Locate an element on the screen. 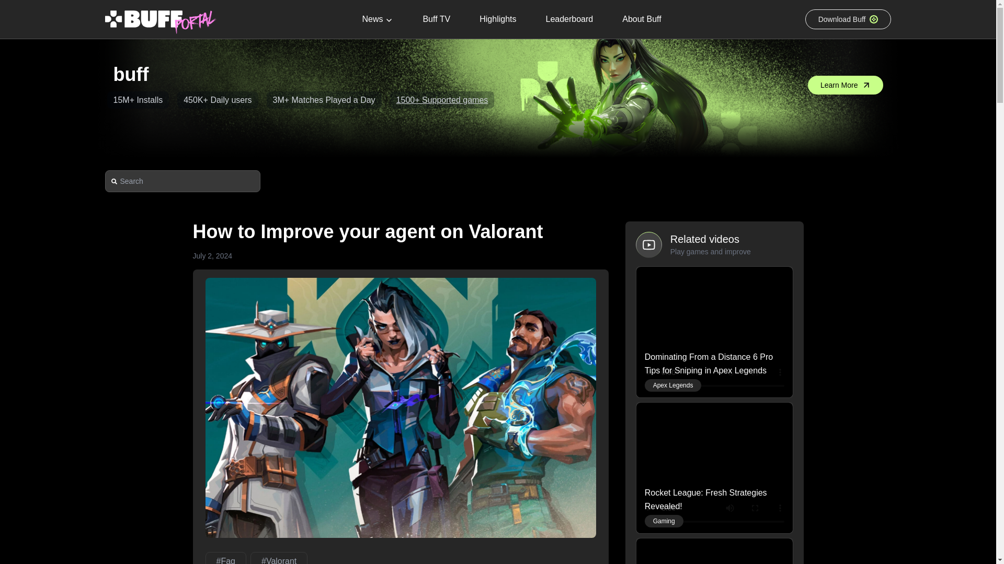 The height and width of the screenshot is (564, 1004). Buff TV is located at coordinates (436, 19).